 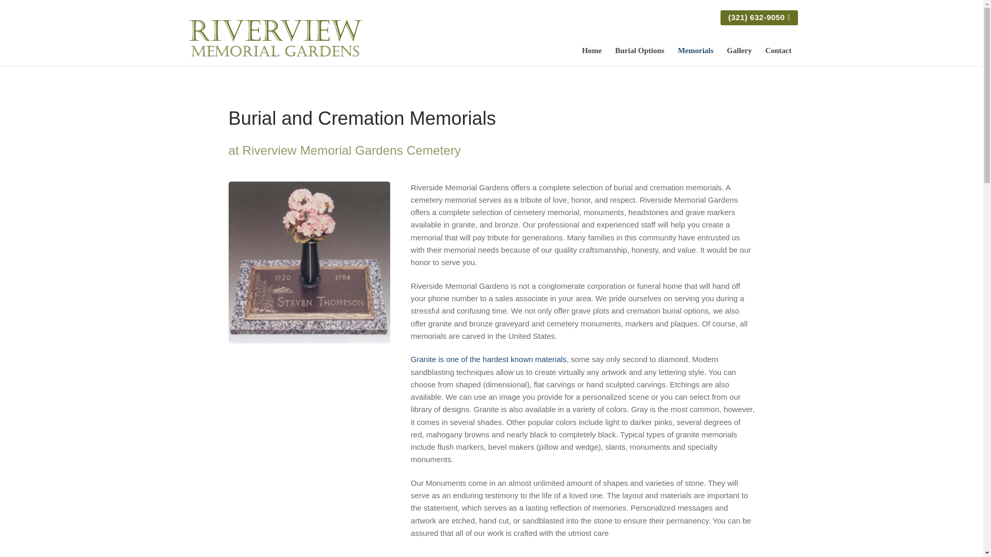 I want to click on Gallery, so click(x=739, y=50).